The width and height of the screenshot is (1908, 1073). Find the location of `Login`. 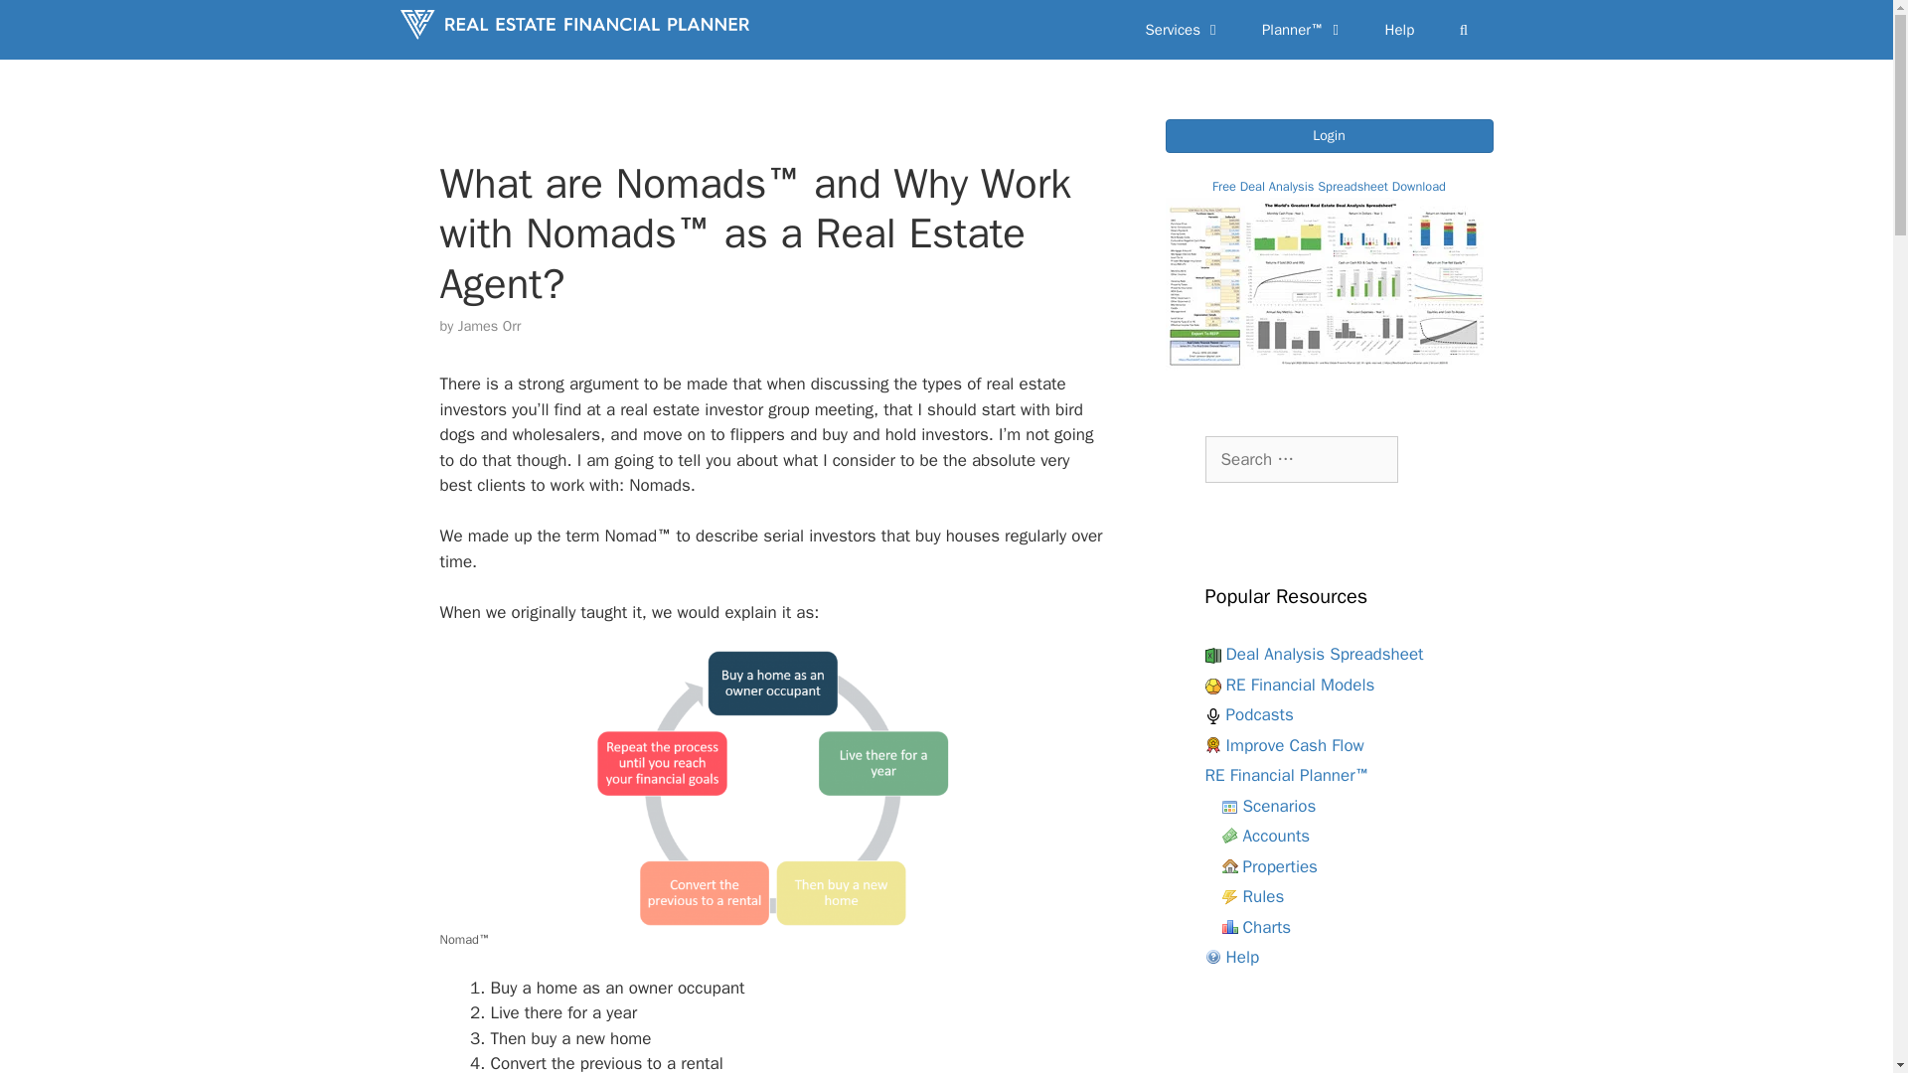

Login is located at coordinates (1328, 135).